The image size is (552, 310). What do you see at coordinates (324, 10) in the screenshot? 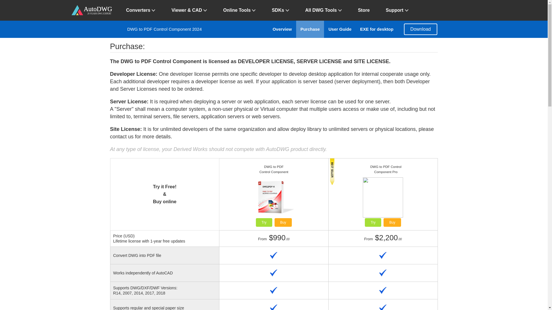
I see `All DWG Tools` at bounding box center [324, 10].